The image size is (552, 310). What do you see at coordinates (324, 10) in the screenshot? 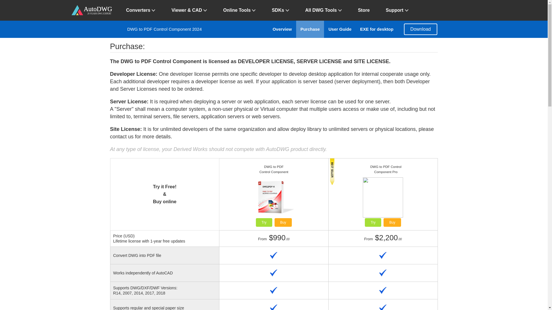
I see `All DWG Tools` at bounding box center [324, 10].